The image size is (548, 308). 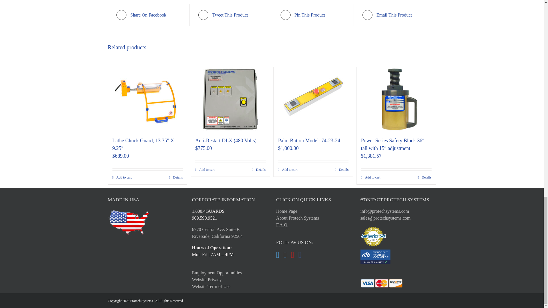 What do you see at coordinates (129, 222) in the screenshot?
I see `MADE IN USA` at bounding box center [129, 222].